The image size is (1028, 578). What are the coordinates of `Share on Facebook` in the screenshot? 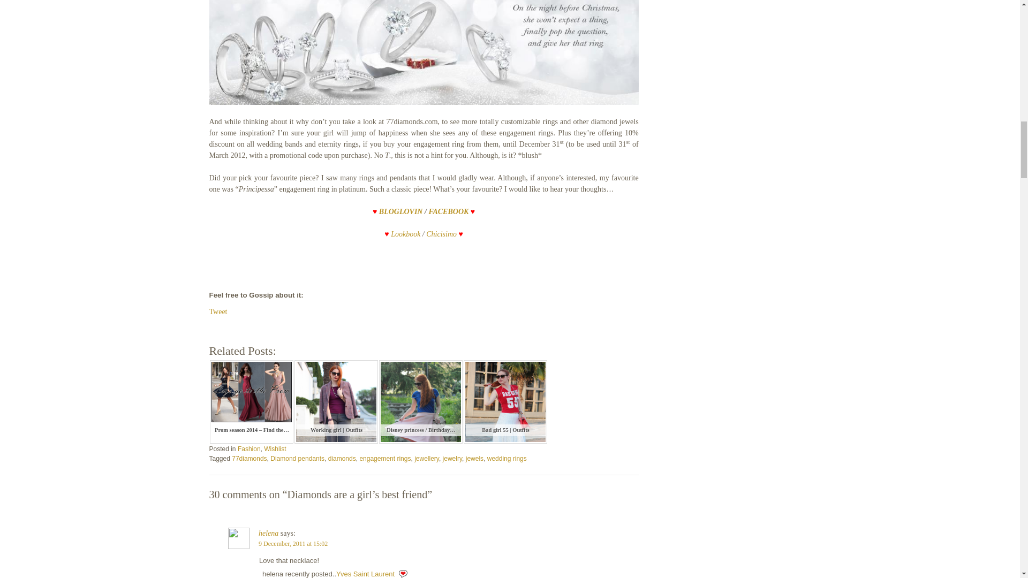 It's located at (213, 326).